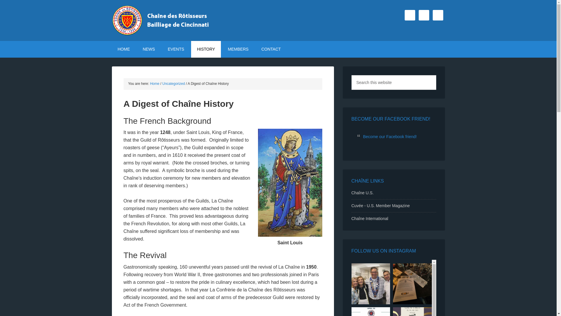  What do you see at coordinates (124, 49) in the screenshot?
I see `HOME` at bounding box center [124, 49].